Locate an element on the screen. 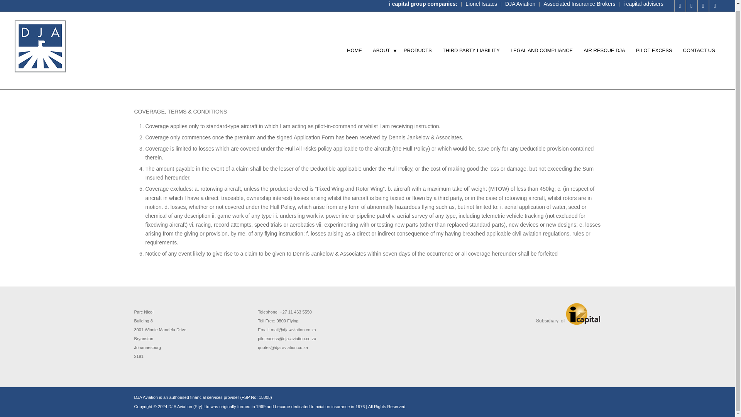 Image resolution: width=741 pixels, height=417 pixels. Twitter is located at coordinates (691, 3).